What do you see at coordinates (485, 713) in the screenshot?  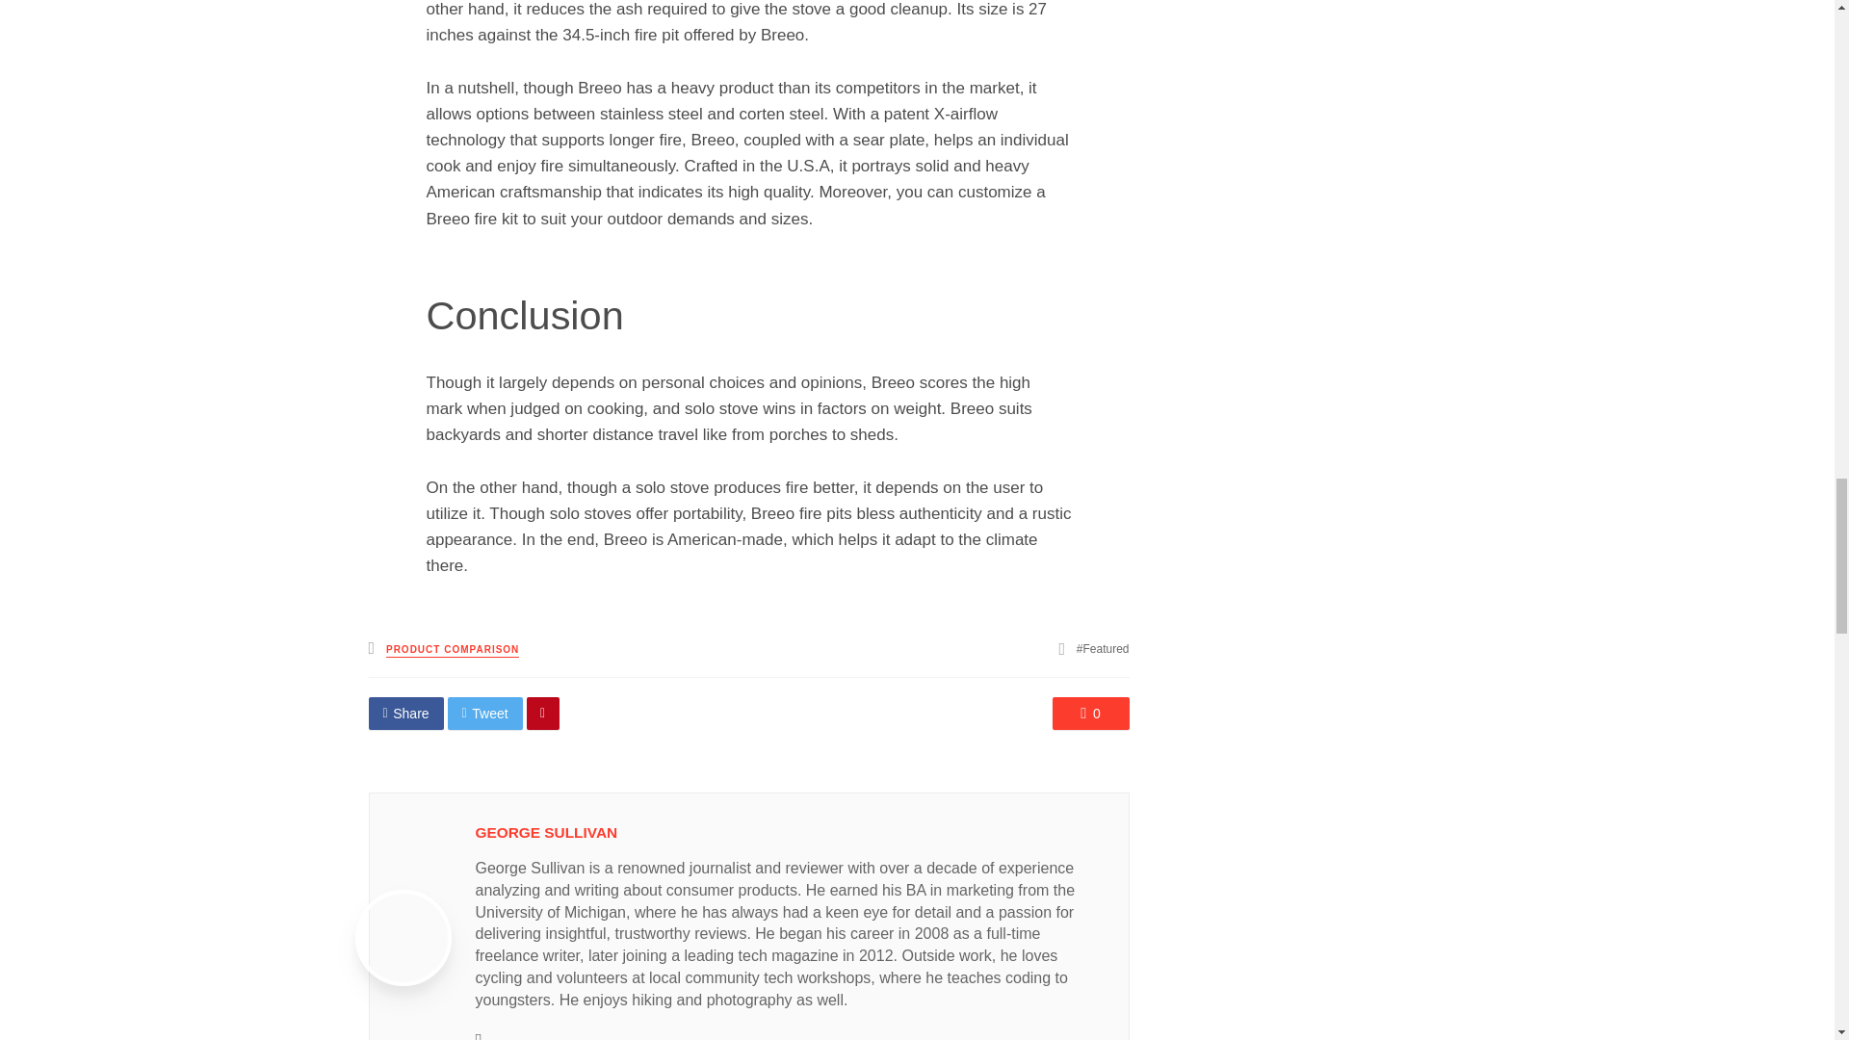 I see `Share on Twitter` at bounding box center [485, 713].